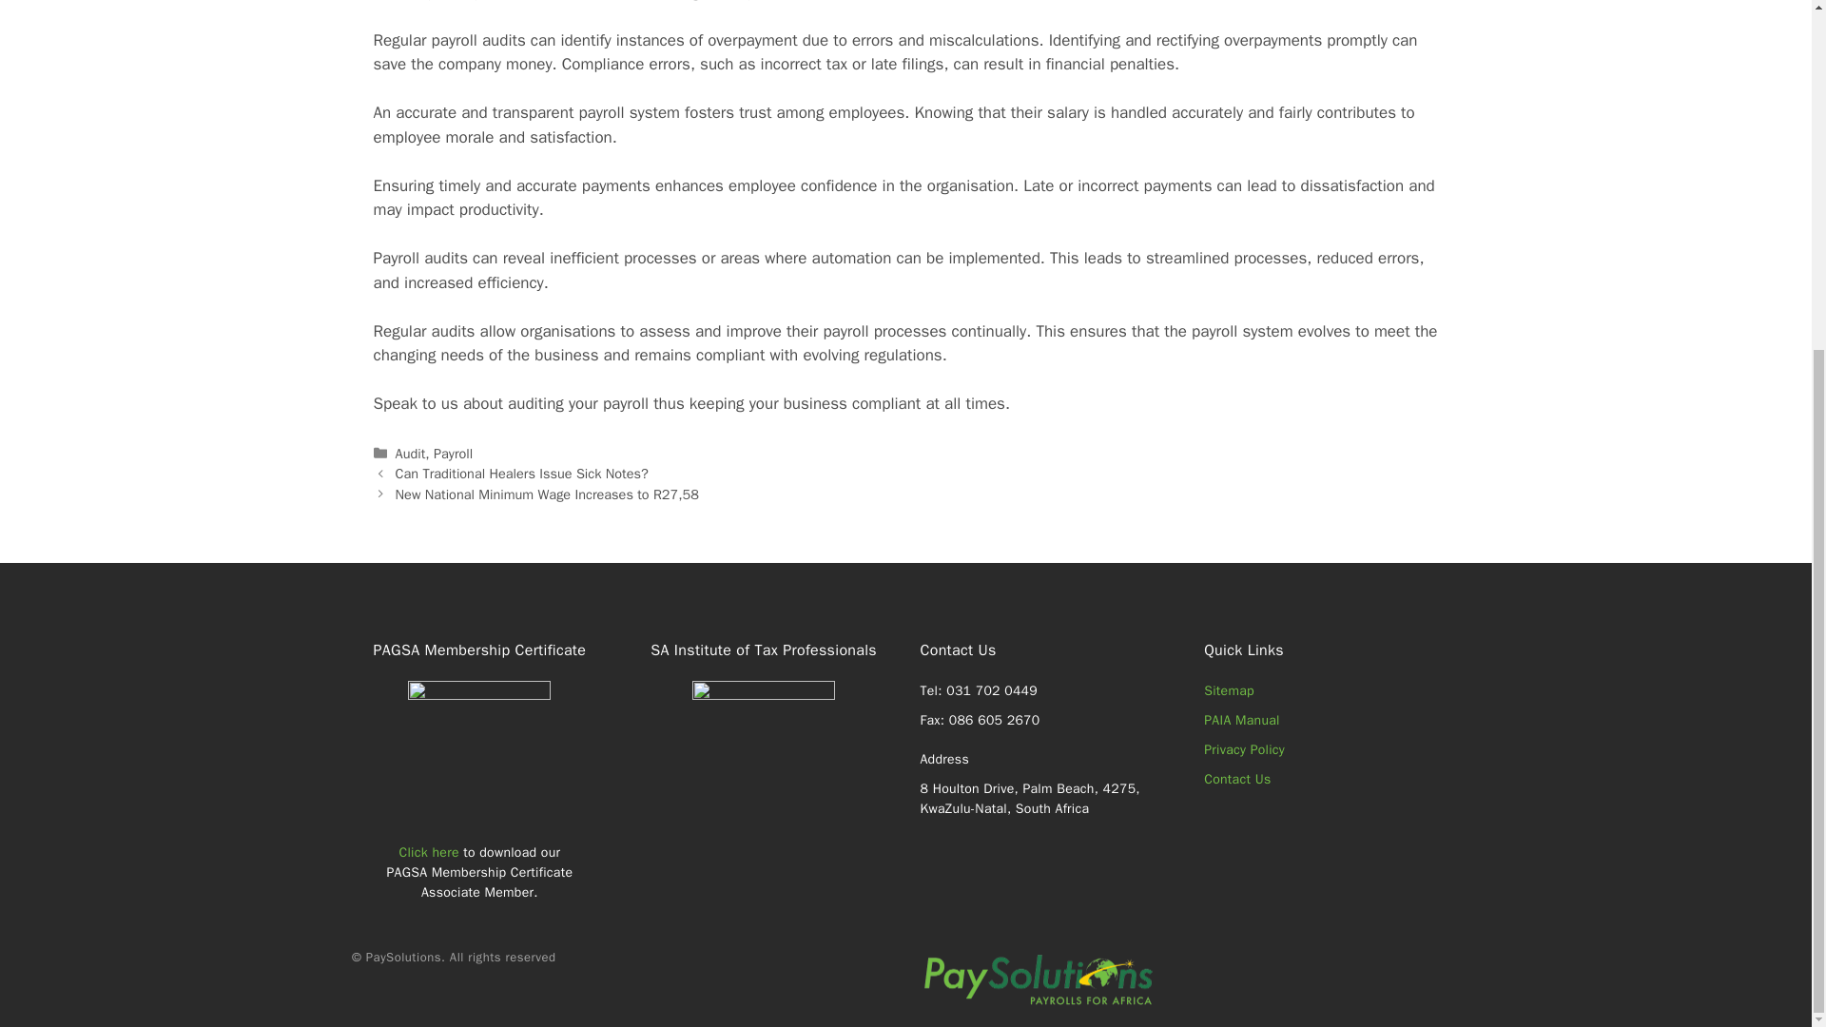  I want to click on Click here, so click(430, 852).